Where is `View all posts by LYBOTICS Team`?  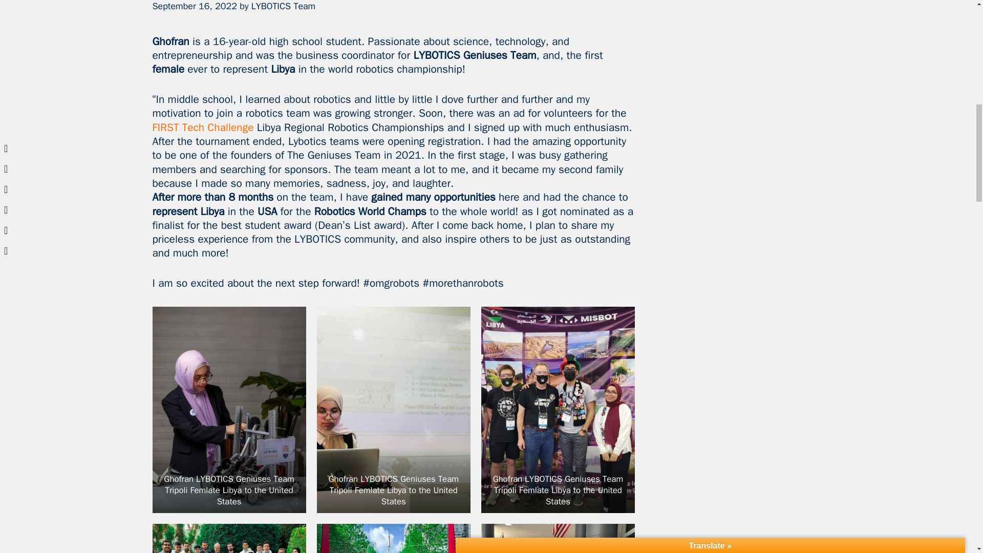
View all posts by LYBOTICS Team is located at coordinates (284, 6).